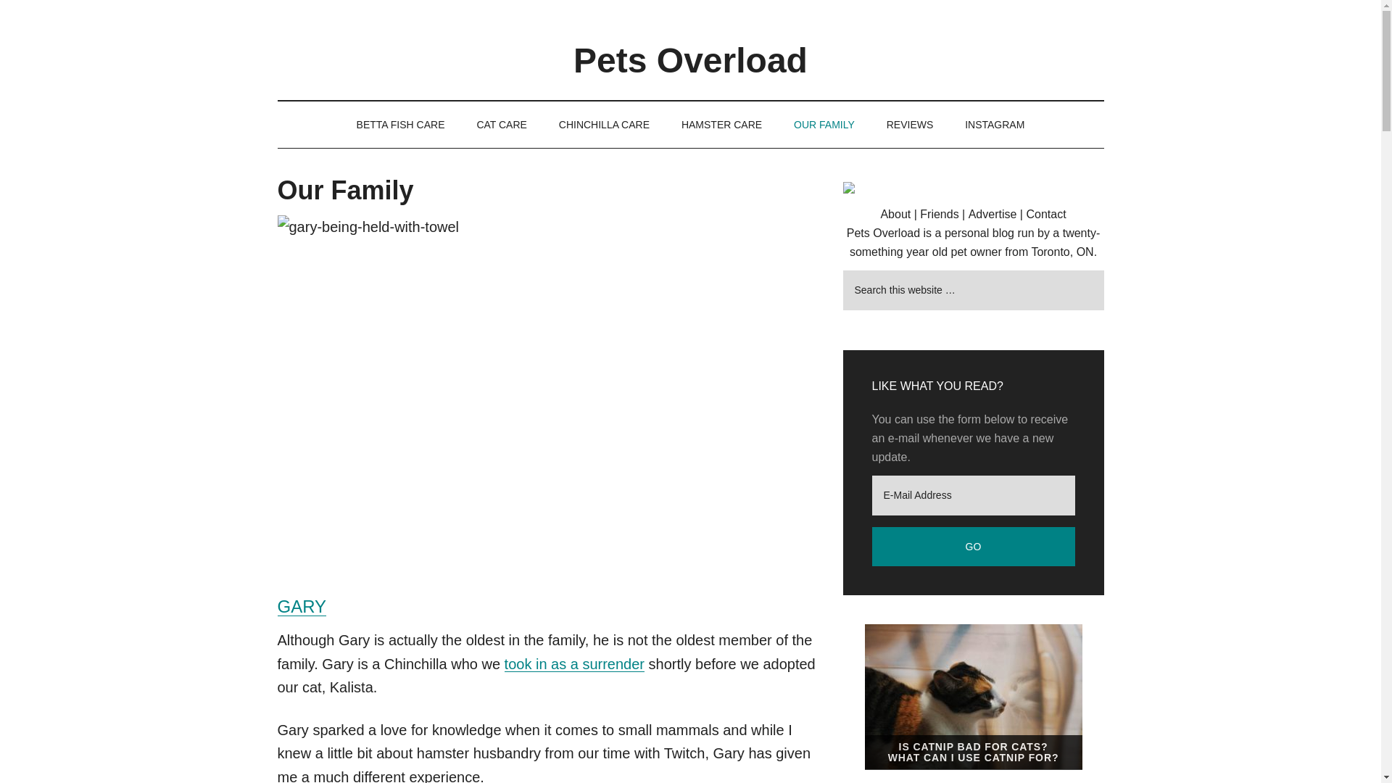 This screenshot has width=1392, height=783. I want to click on GARY, so click(302, 606).